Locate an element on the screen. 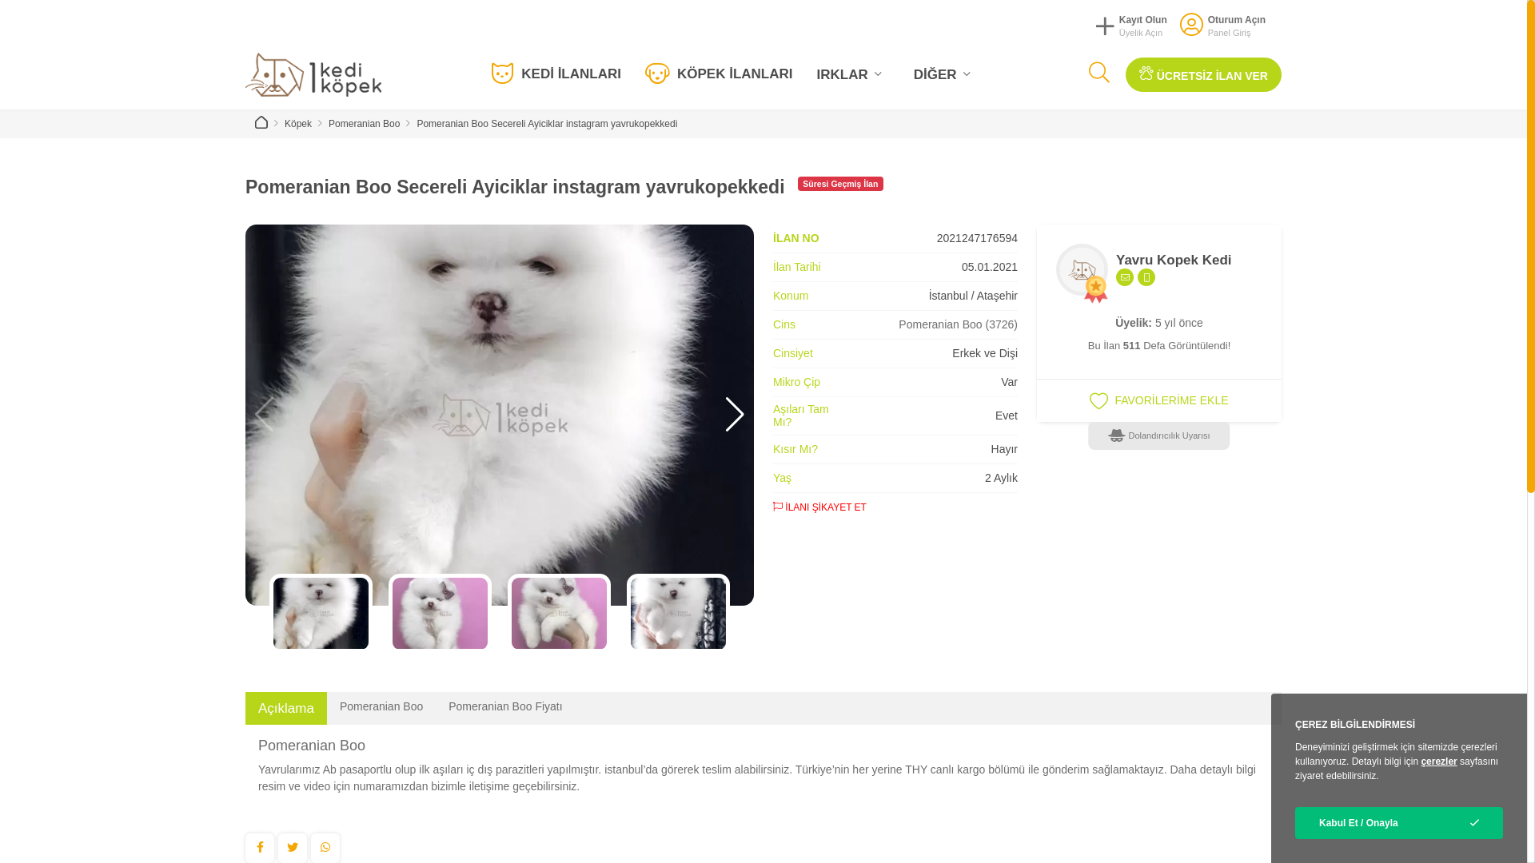 The height and width of the screenshot is (863, 1535). Kabul Et / Onayla is located at coordinates (1399, 823).